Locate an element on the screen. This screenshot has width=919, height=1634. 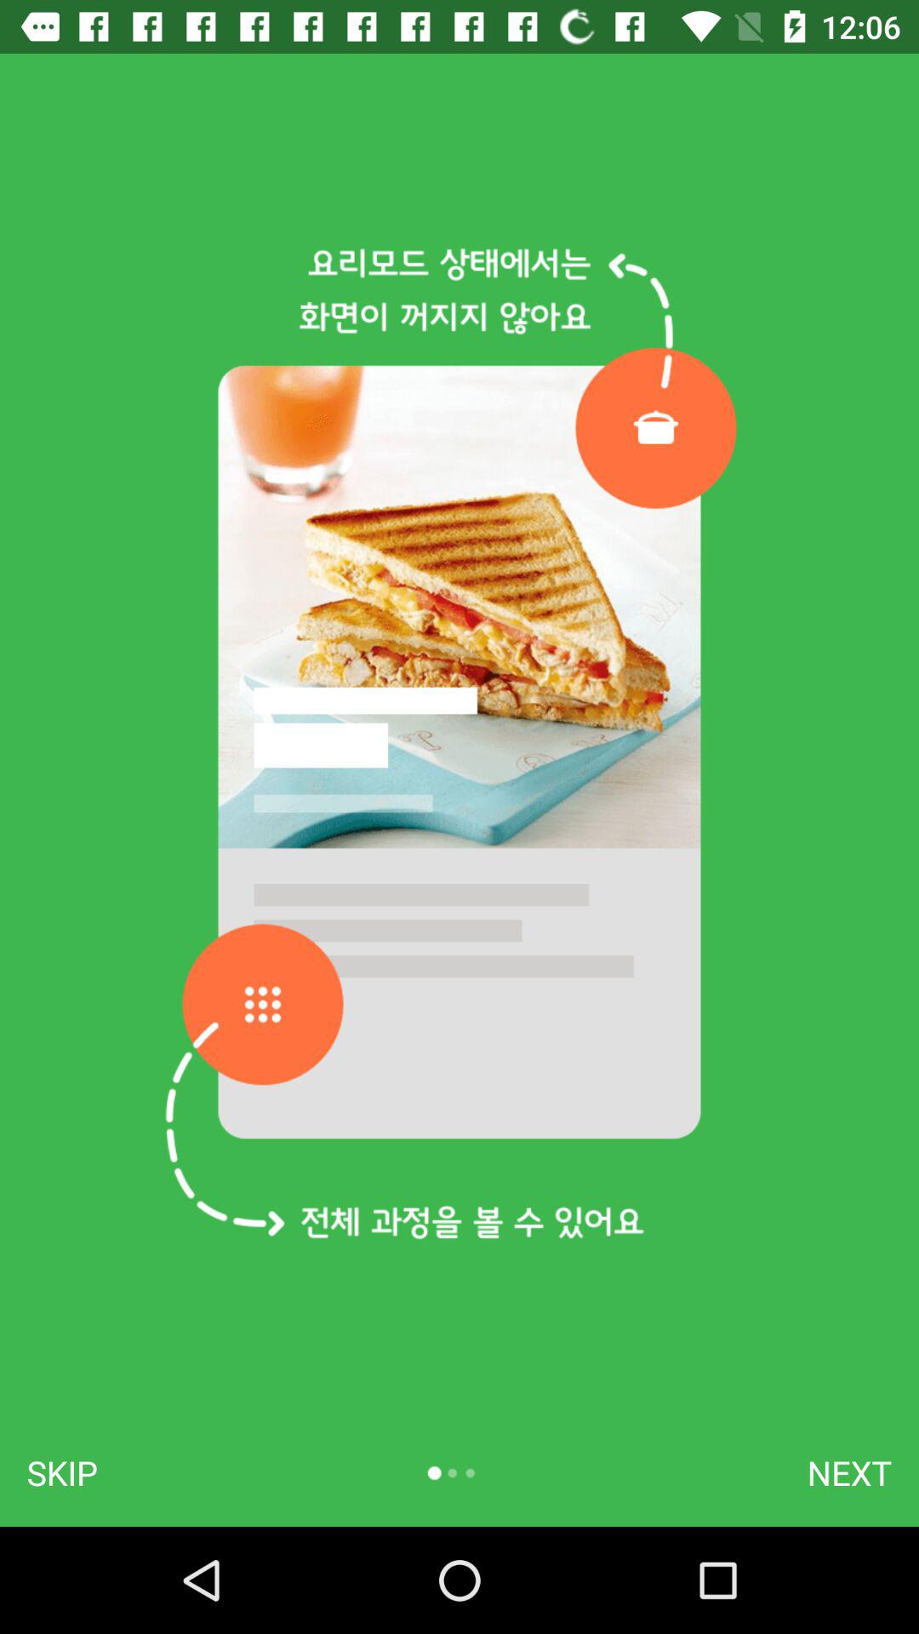
click next is located at coordinates (849, 1472).